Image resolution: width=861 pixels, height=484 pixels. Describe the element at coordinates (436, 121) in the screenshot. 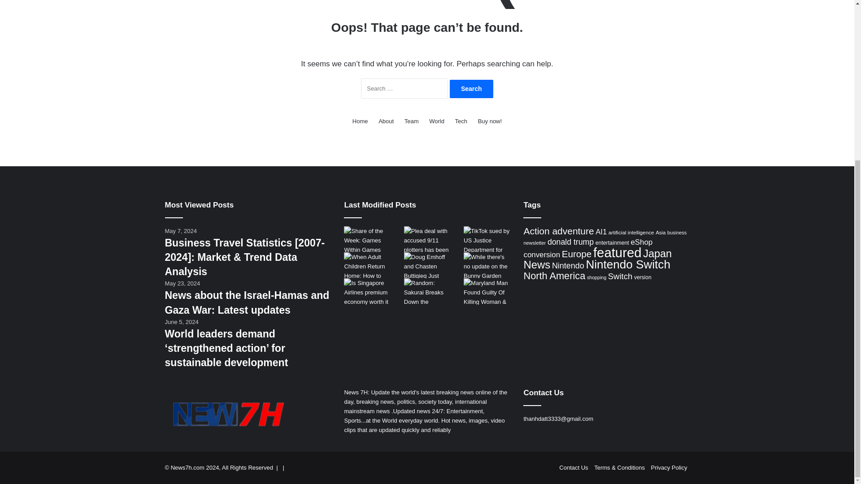

I see `World` at that location.